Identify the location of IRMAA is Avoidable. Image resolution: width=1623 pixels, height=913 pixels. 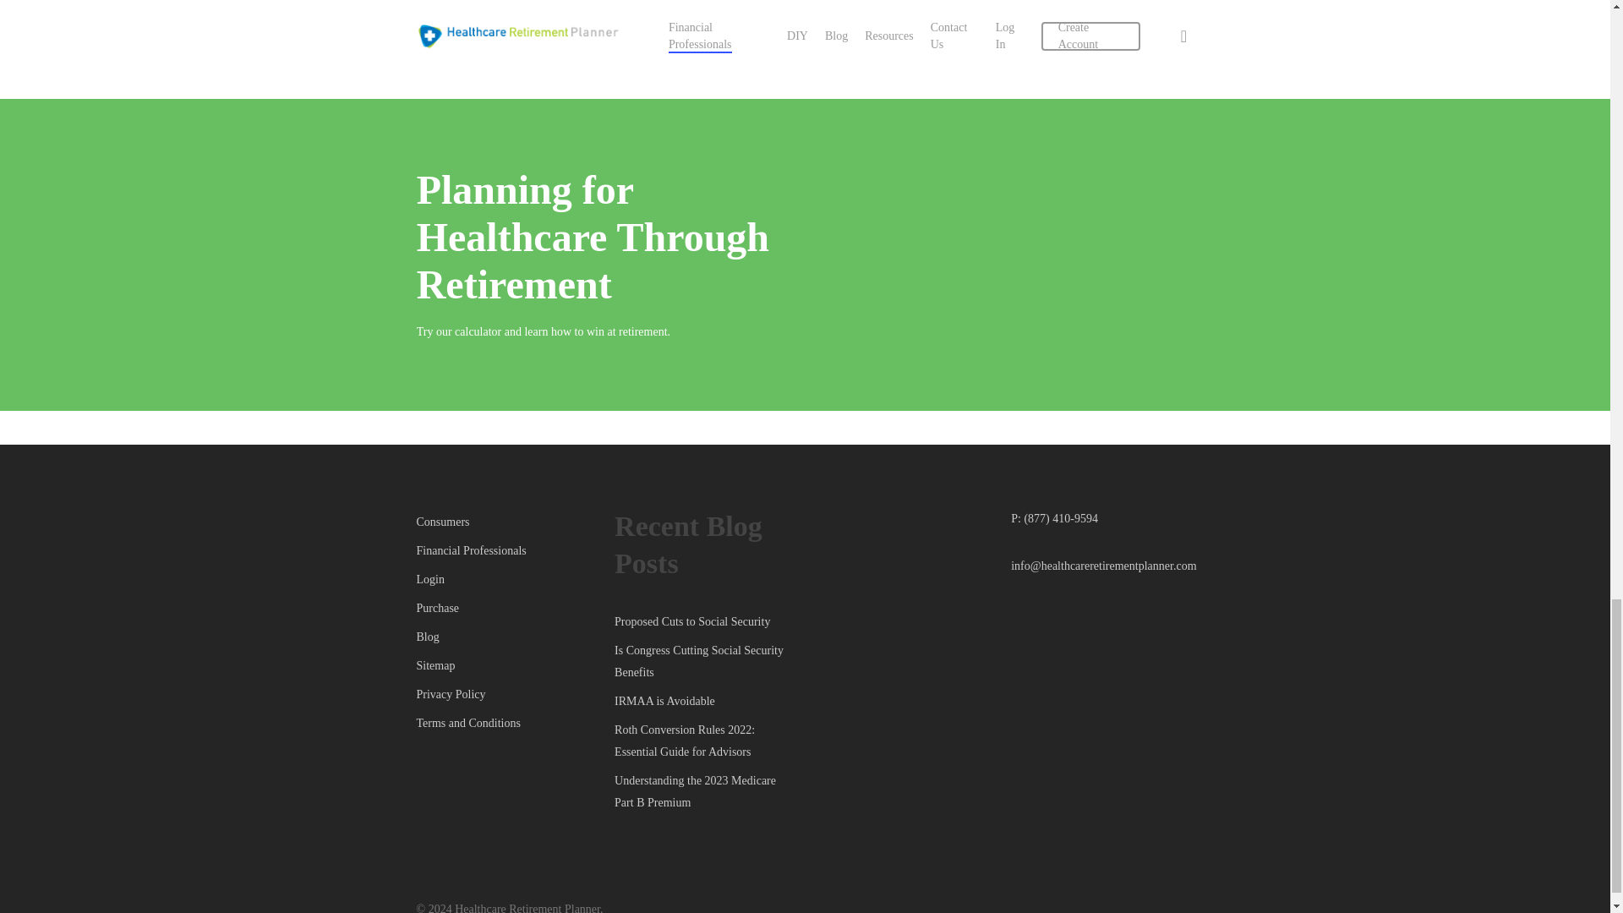
(705, 702).